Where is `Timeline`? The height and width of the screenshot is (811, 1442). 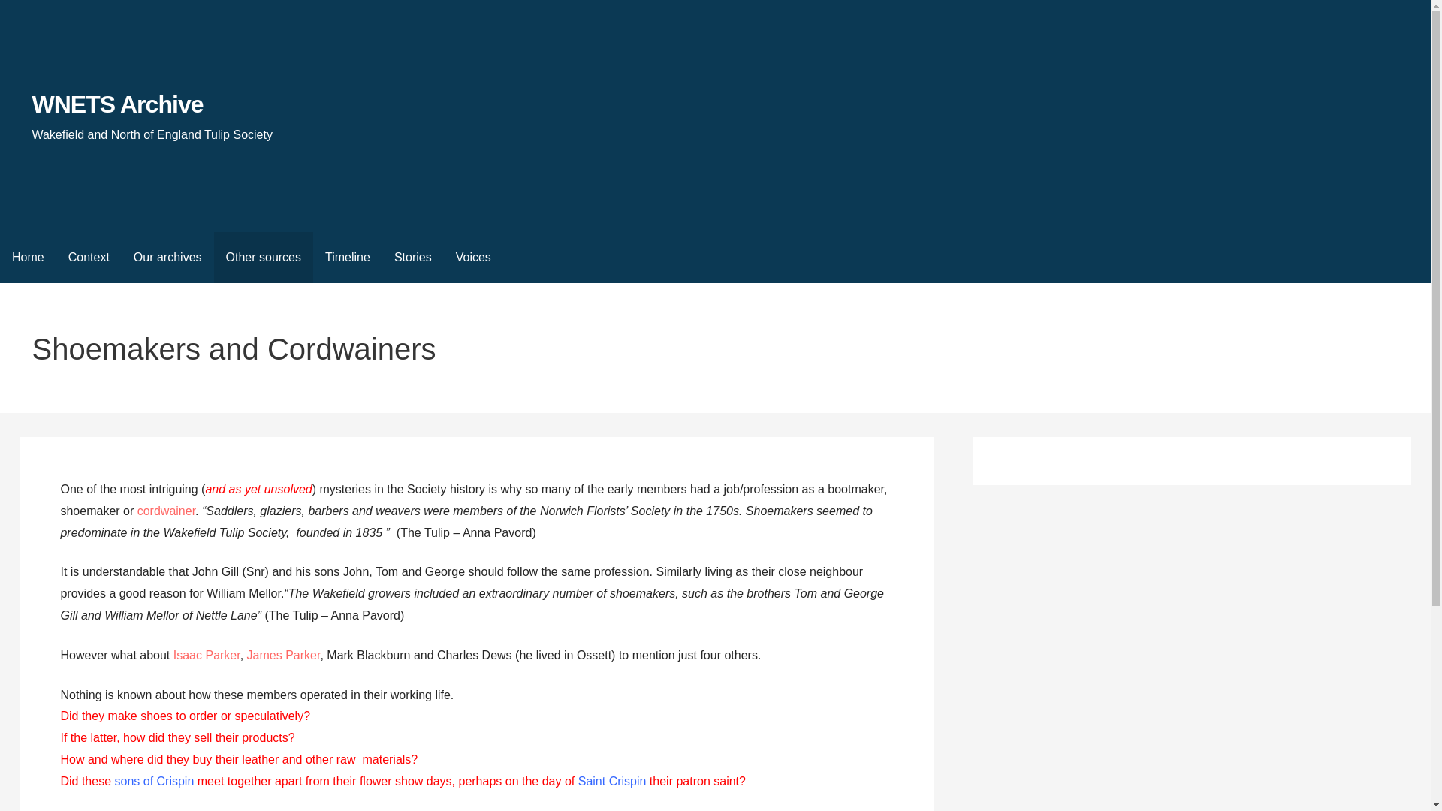
Timeline is located at coordinates (347, 257).